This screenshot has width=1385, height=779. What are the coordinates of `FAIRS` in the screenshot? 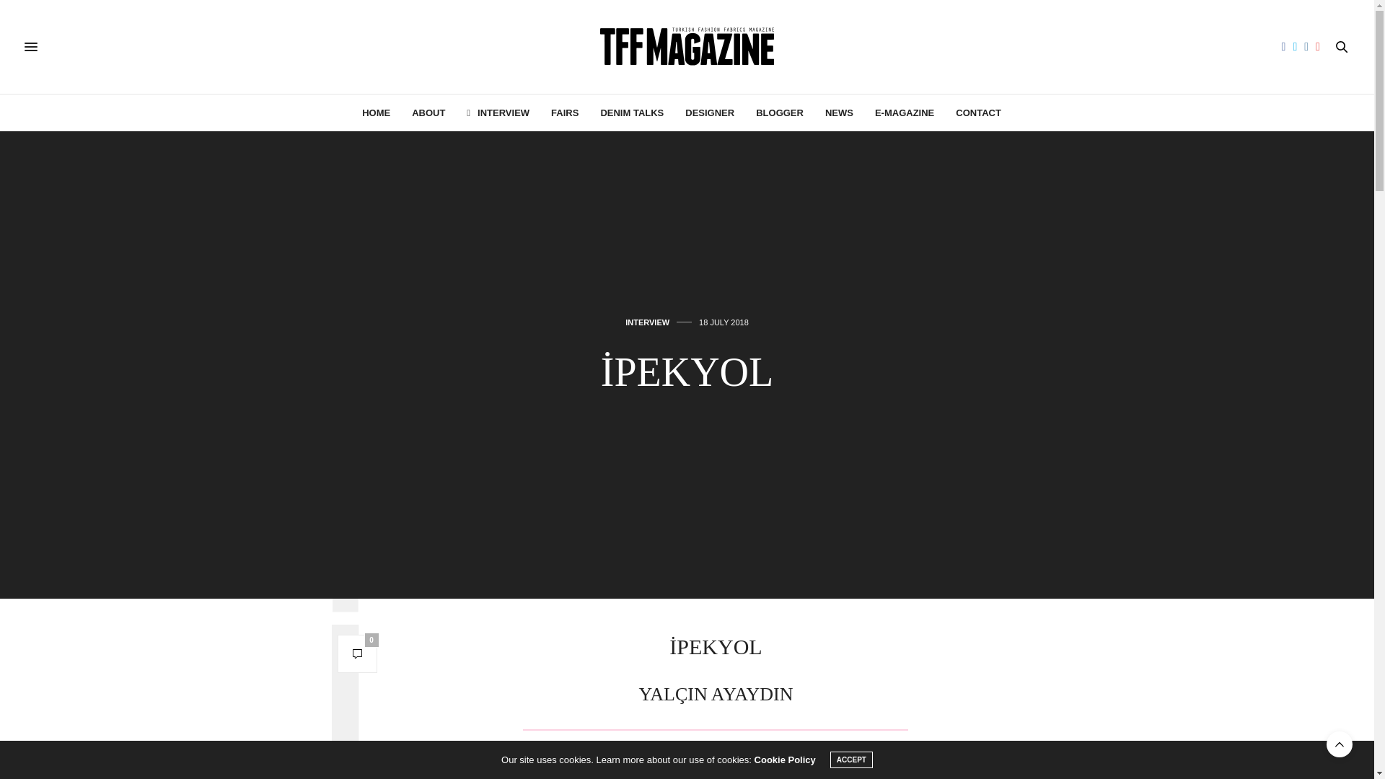 It's located at (565, 113).